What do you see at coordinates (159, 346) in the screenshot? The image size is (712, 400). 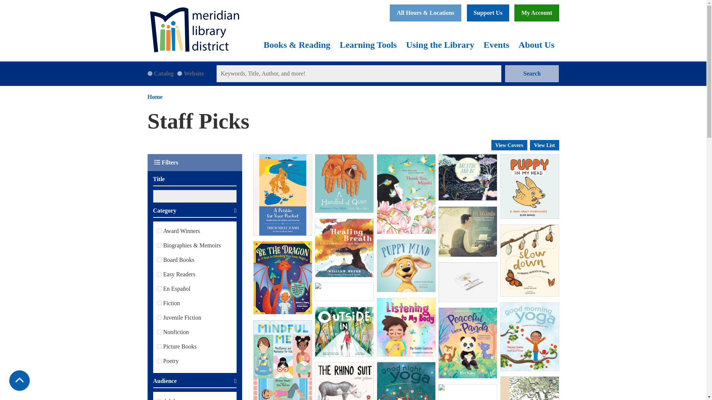 I see `290` at bounding box center [159, 346].